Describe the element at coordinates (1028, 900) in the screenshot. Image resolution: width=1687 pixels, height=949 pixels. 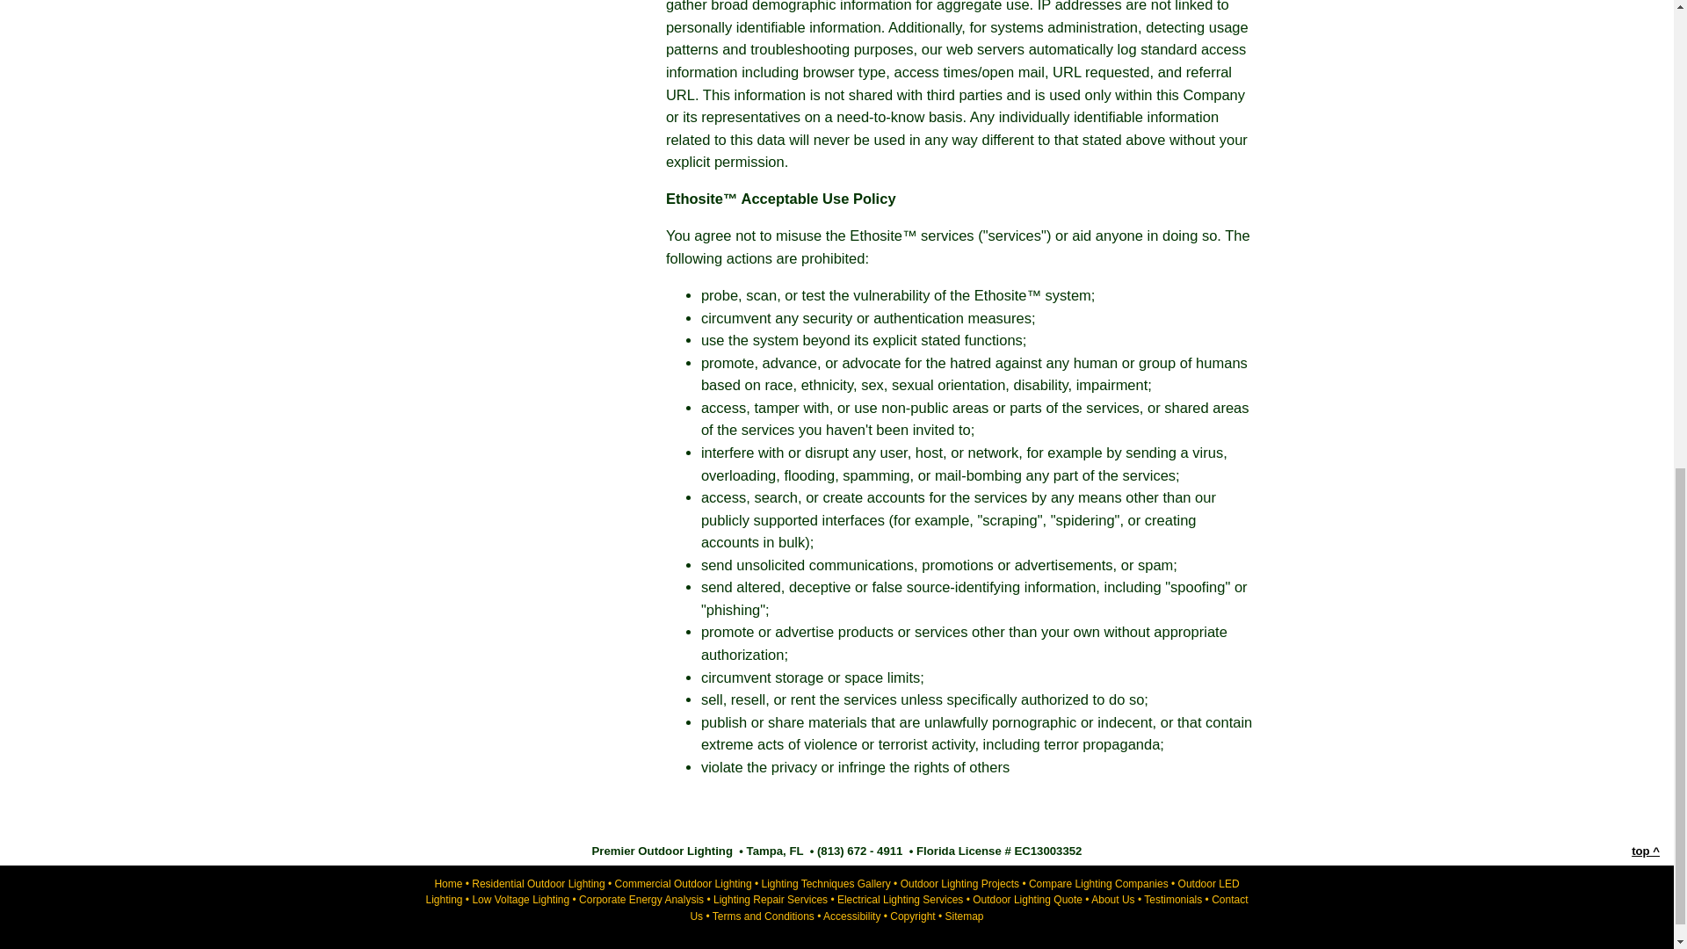
I see `Outdoor Lighting Quote` at that location.